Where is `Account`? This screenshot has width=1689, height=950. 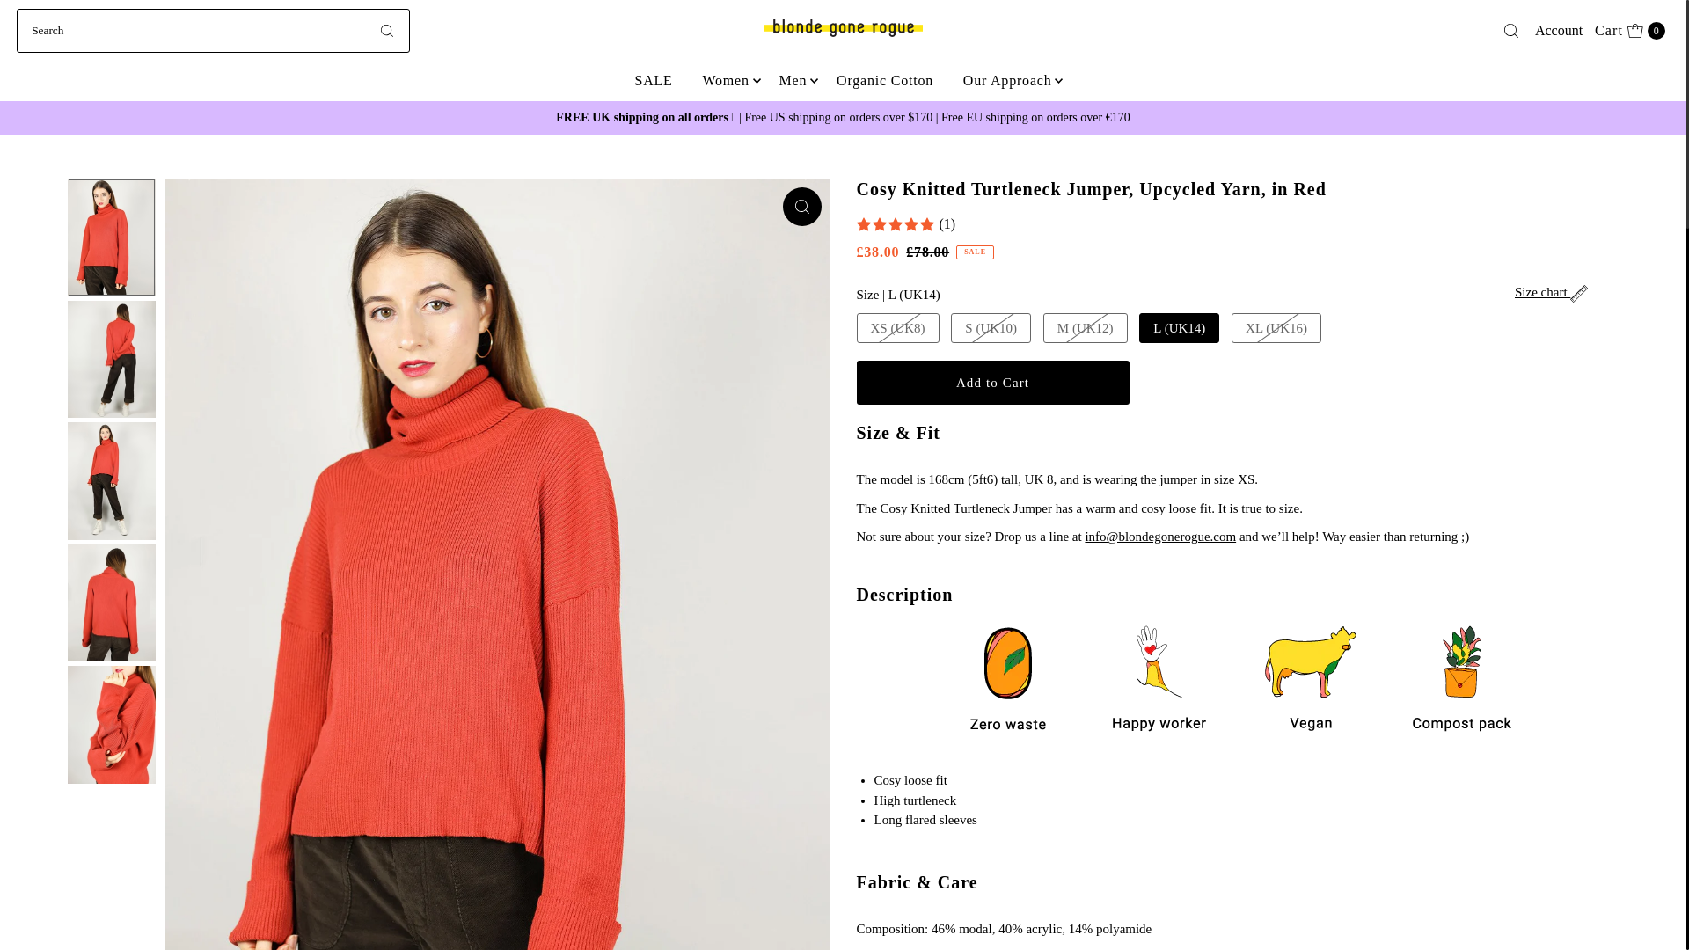 Account is located at coordinates (992, 383).